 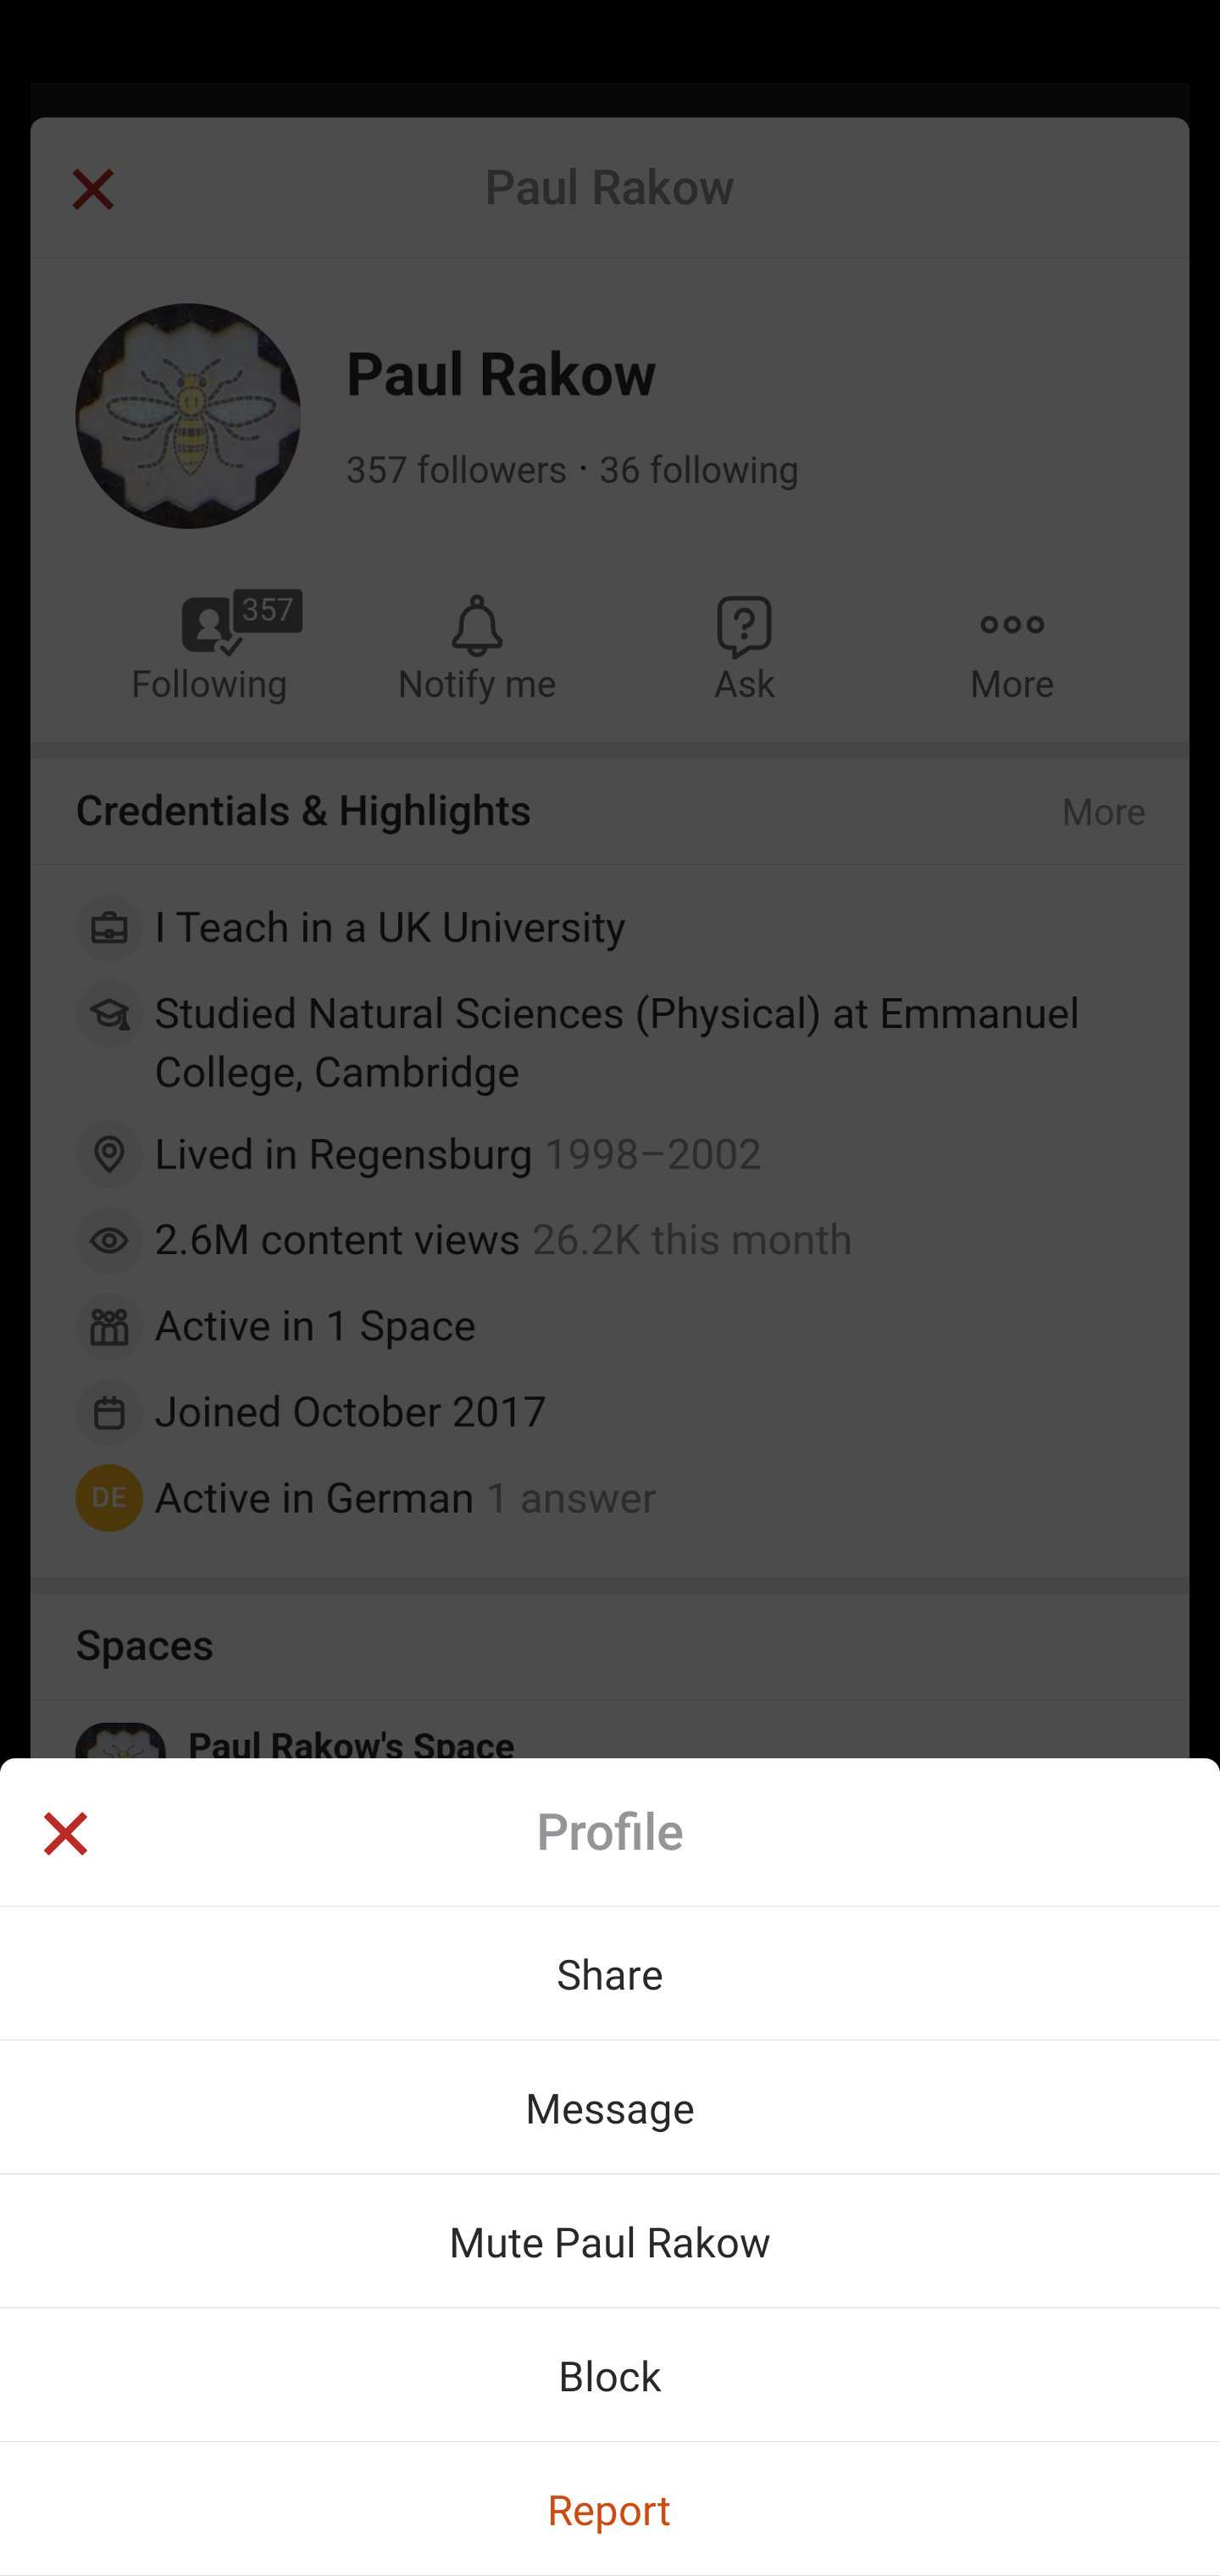 What do you see at coordinates (64, 1837) in the screenshot?
I see `` at bounding box center [64, 1837].